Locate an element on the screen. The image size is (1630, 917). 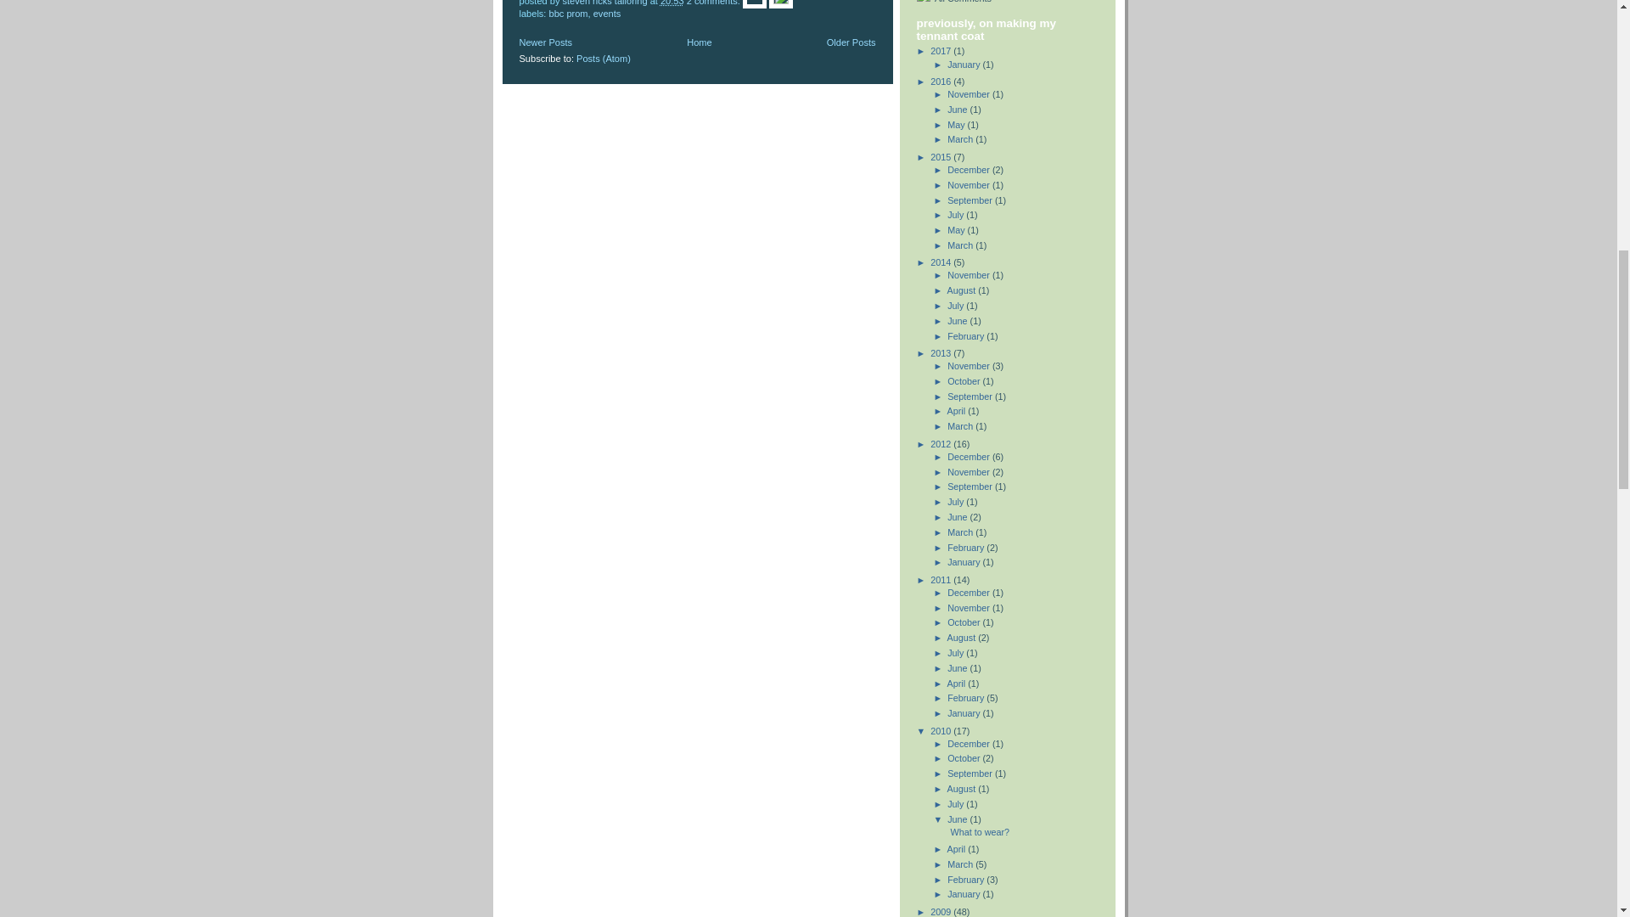
Newer Posts is located at coordinates (547, 42).